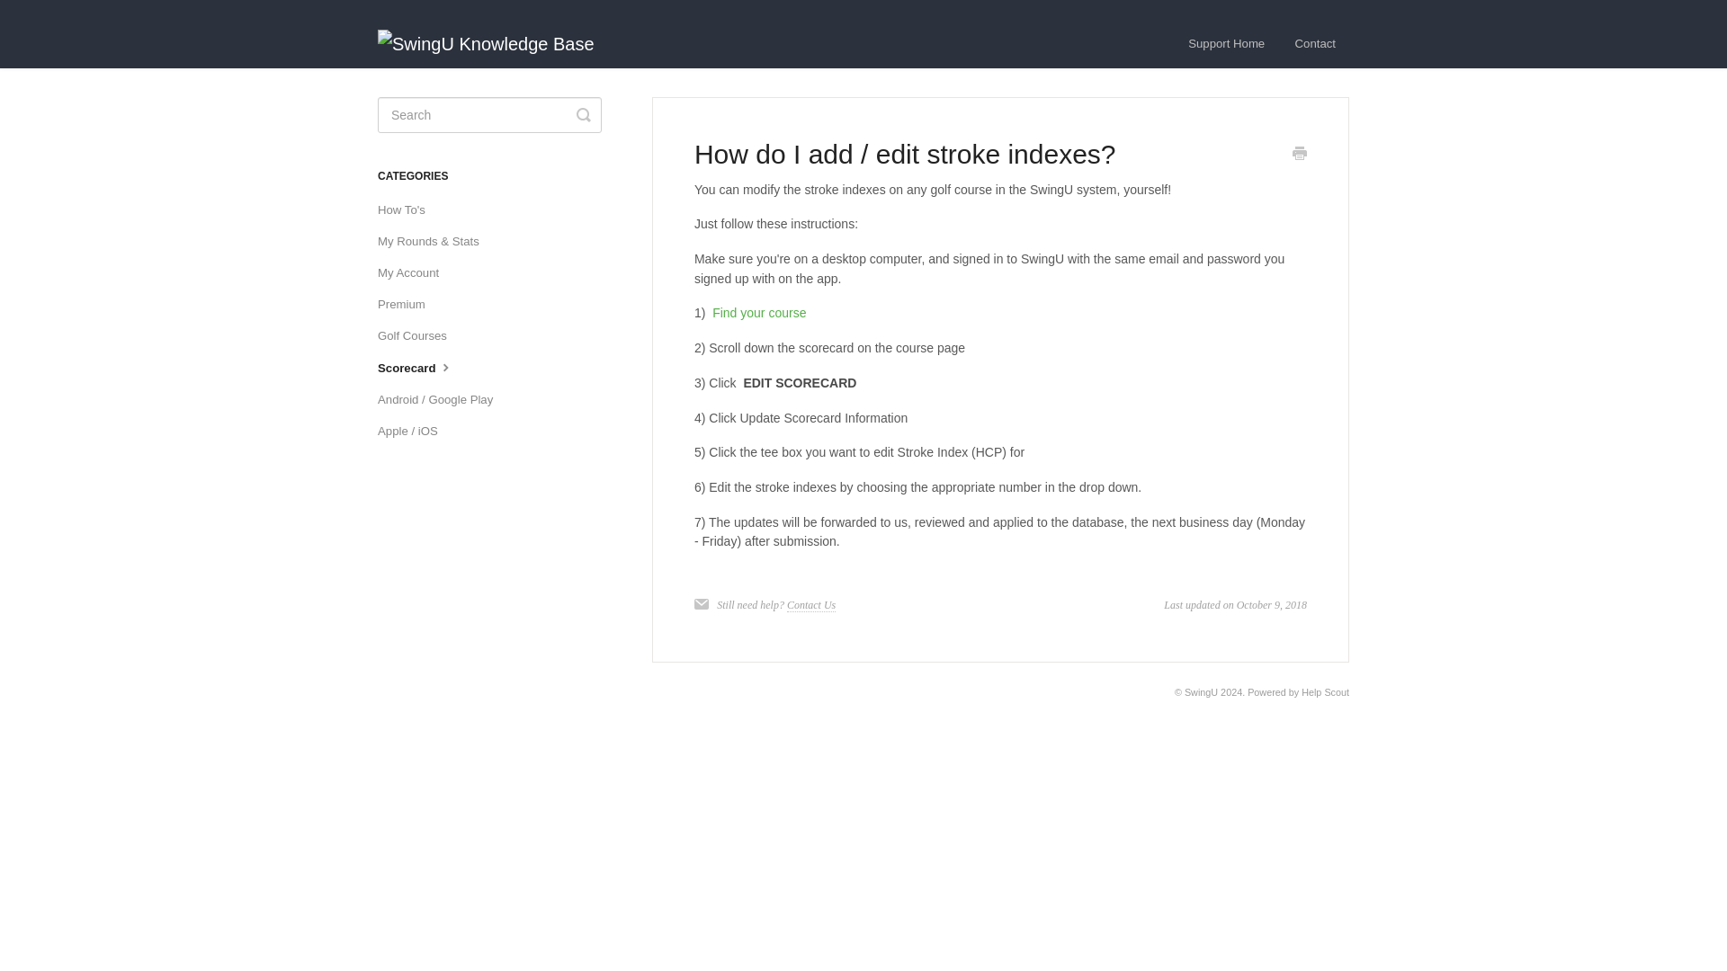  What do you see at coordinates (408, 210) in the screenshot?
I see `How To's` at bounding box center [408, 210].